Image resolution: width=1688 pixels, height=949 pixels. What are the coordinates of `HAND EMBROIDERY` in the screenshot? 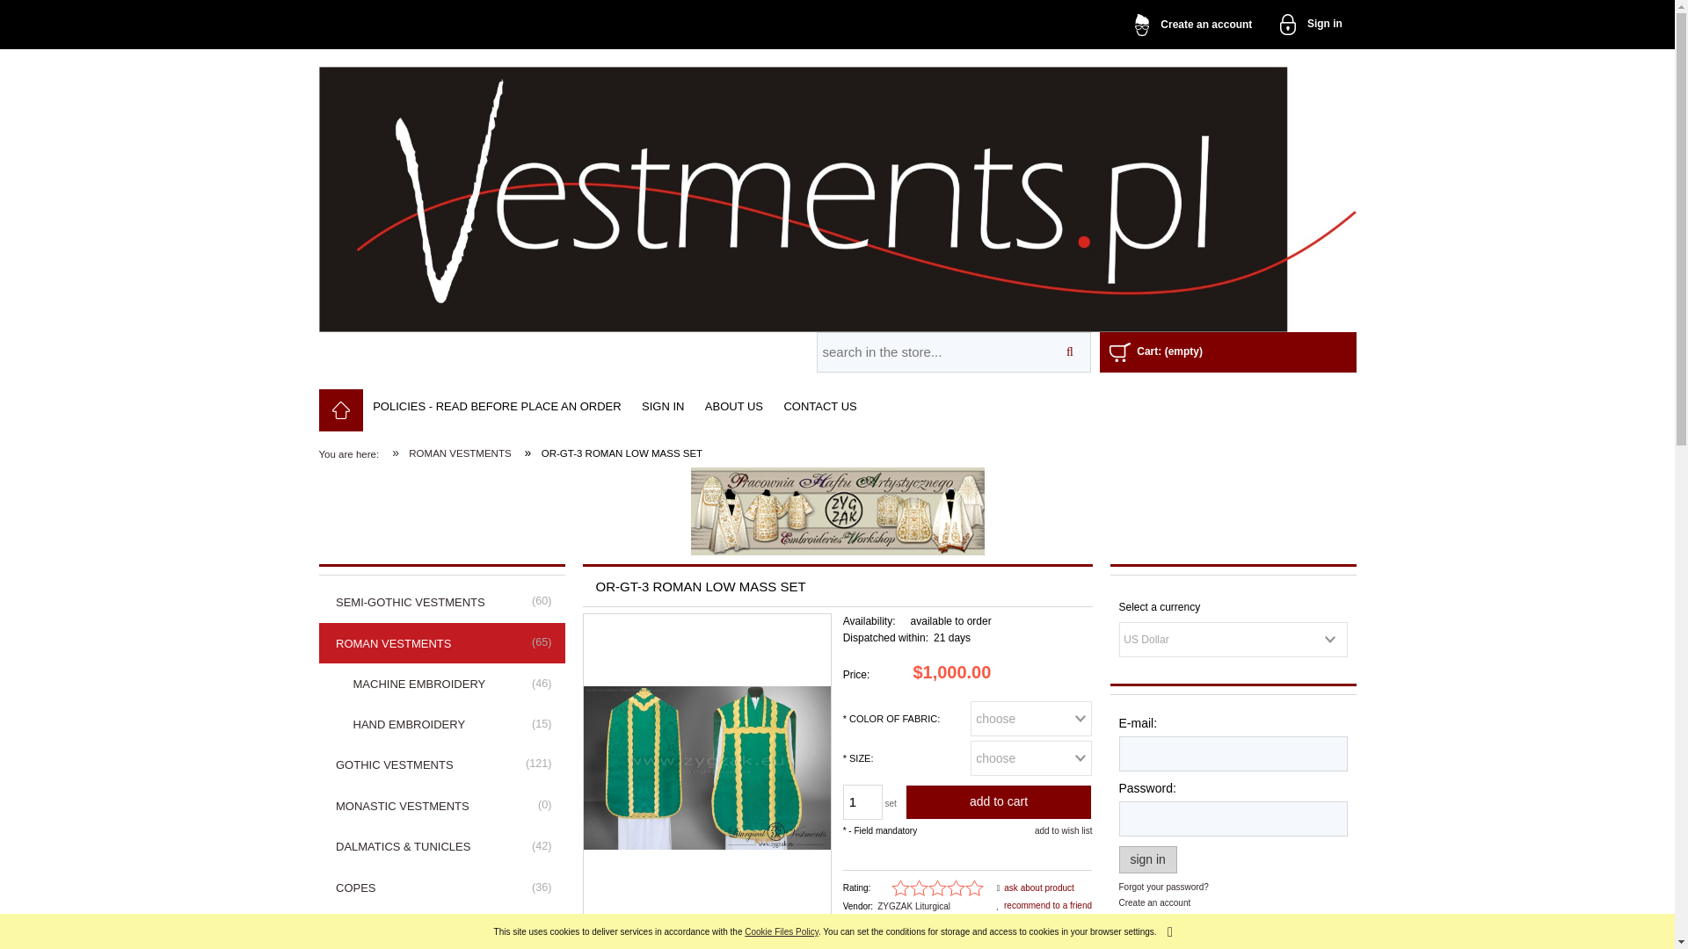 It's located at (441, 724).